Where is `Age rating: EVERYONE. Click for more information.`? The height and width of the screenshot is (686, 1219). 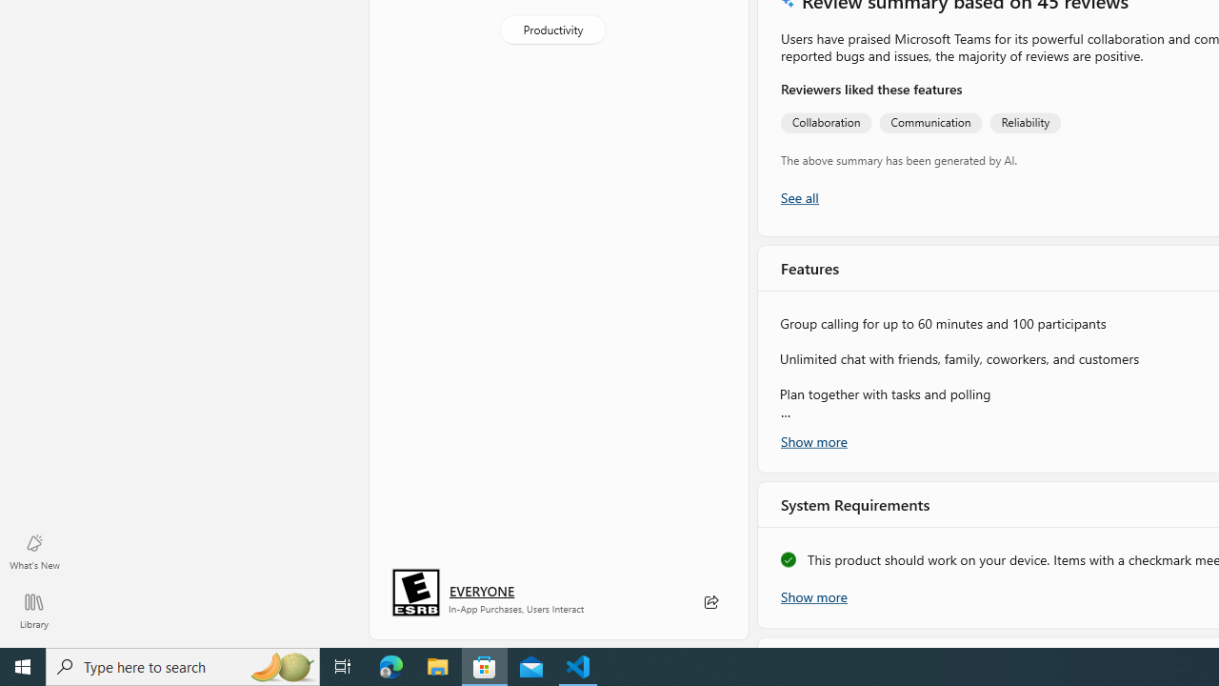 Age rating: EVERYONE. Click for more information. is located at coordinates (482, 591).